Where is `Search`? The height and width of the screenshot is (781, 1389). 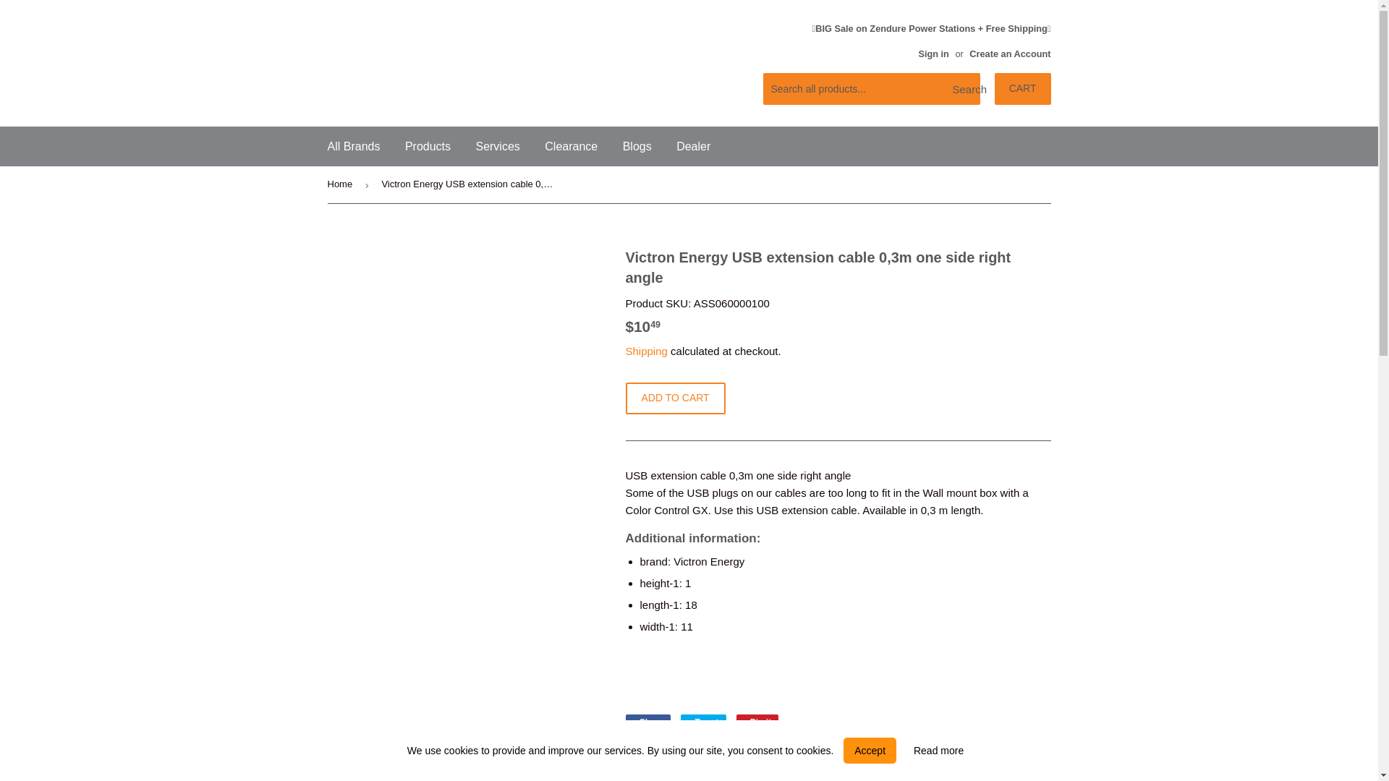
Search is located at coordinates (964, 89).